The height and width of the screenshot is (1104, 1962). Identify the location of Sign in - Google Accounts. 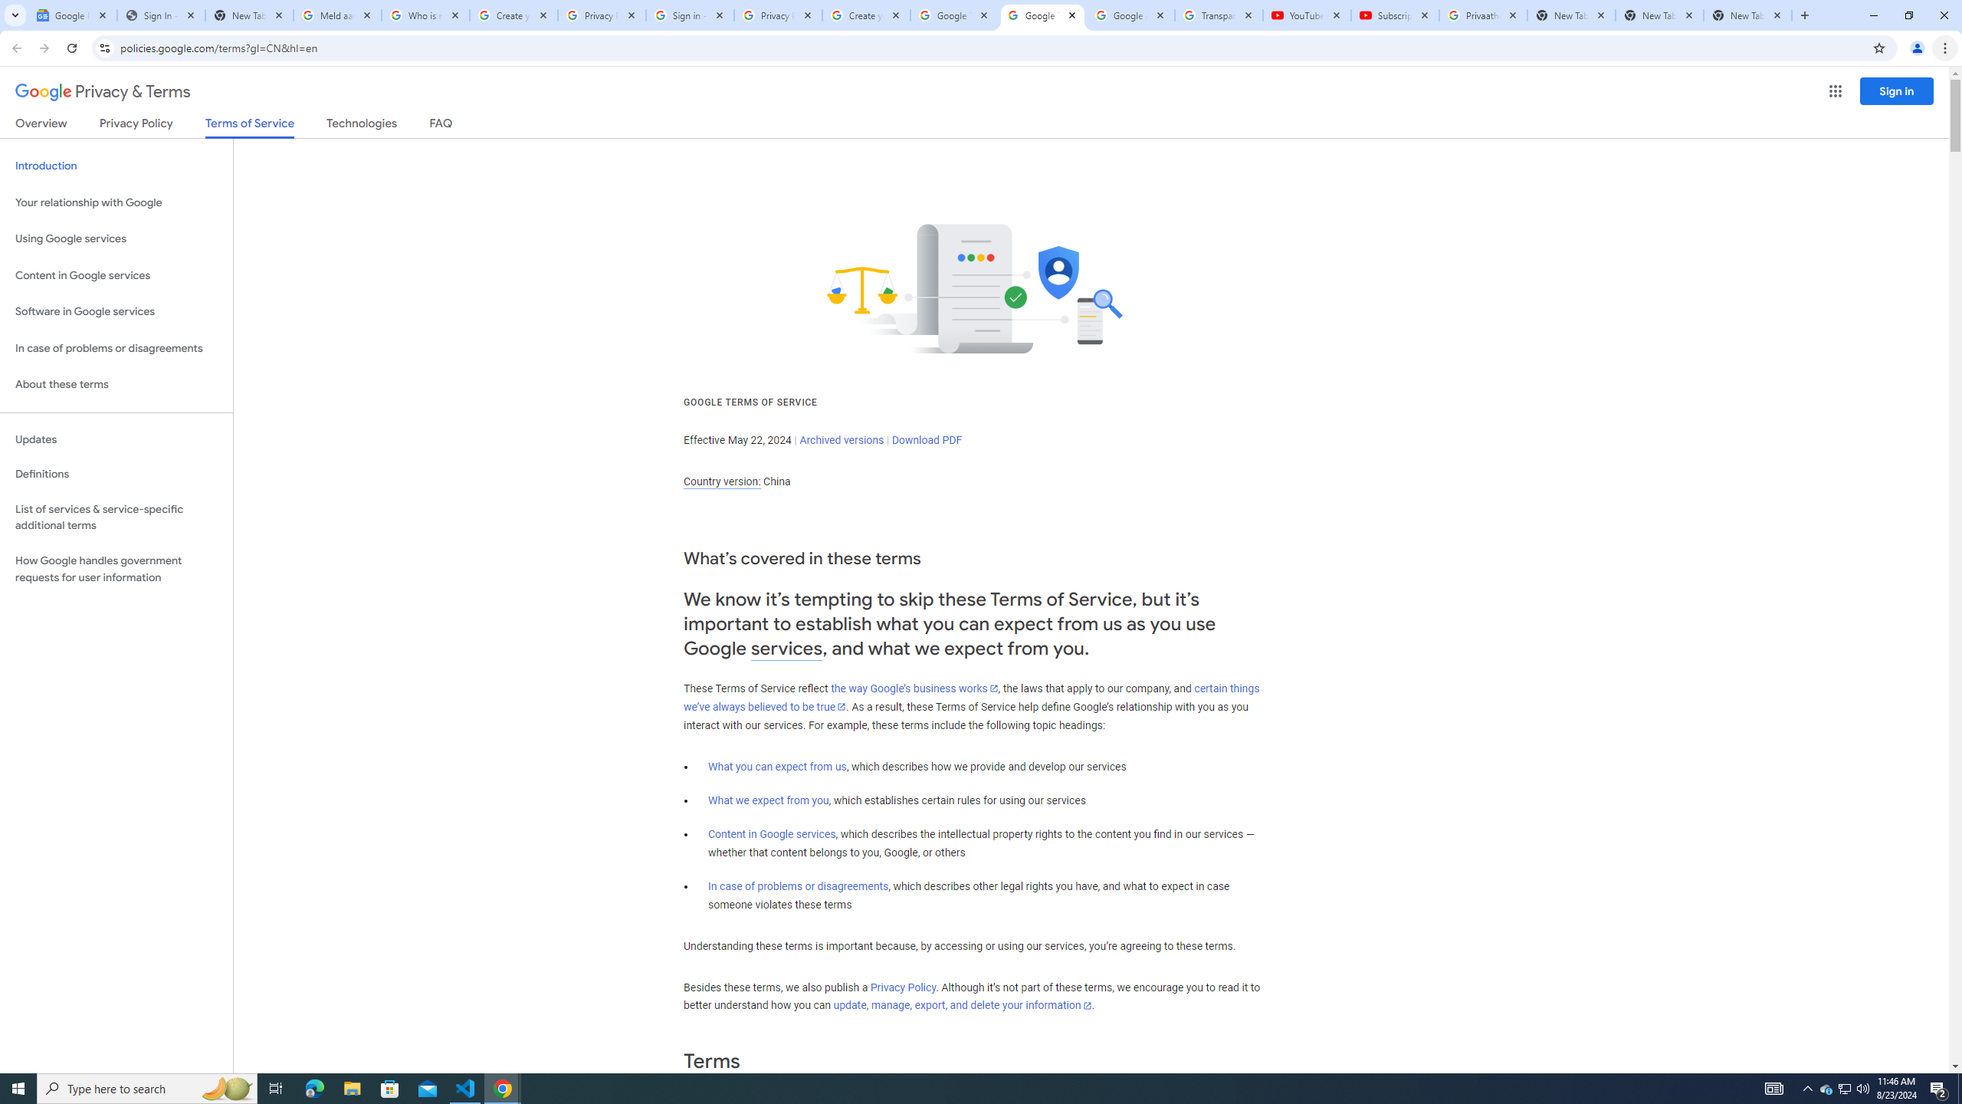
(690, 15).